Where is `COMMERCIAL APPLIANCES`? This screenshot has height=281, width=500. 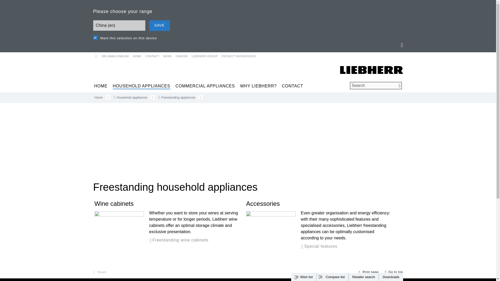 COMMERCIAL APPLIANCES is located at coordinates (205, 86).